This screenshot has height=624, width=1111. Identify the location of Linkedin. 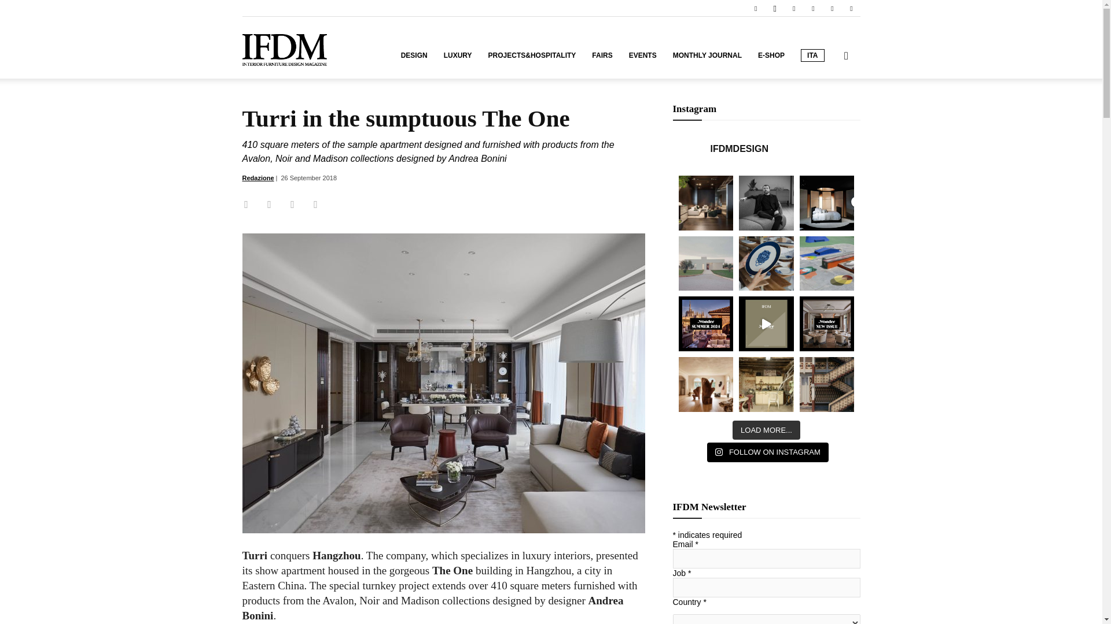
(794, 8).